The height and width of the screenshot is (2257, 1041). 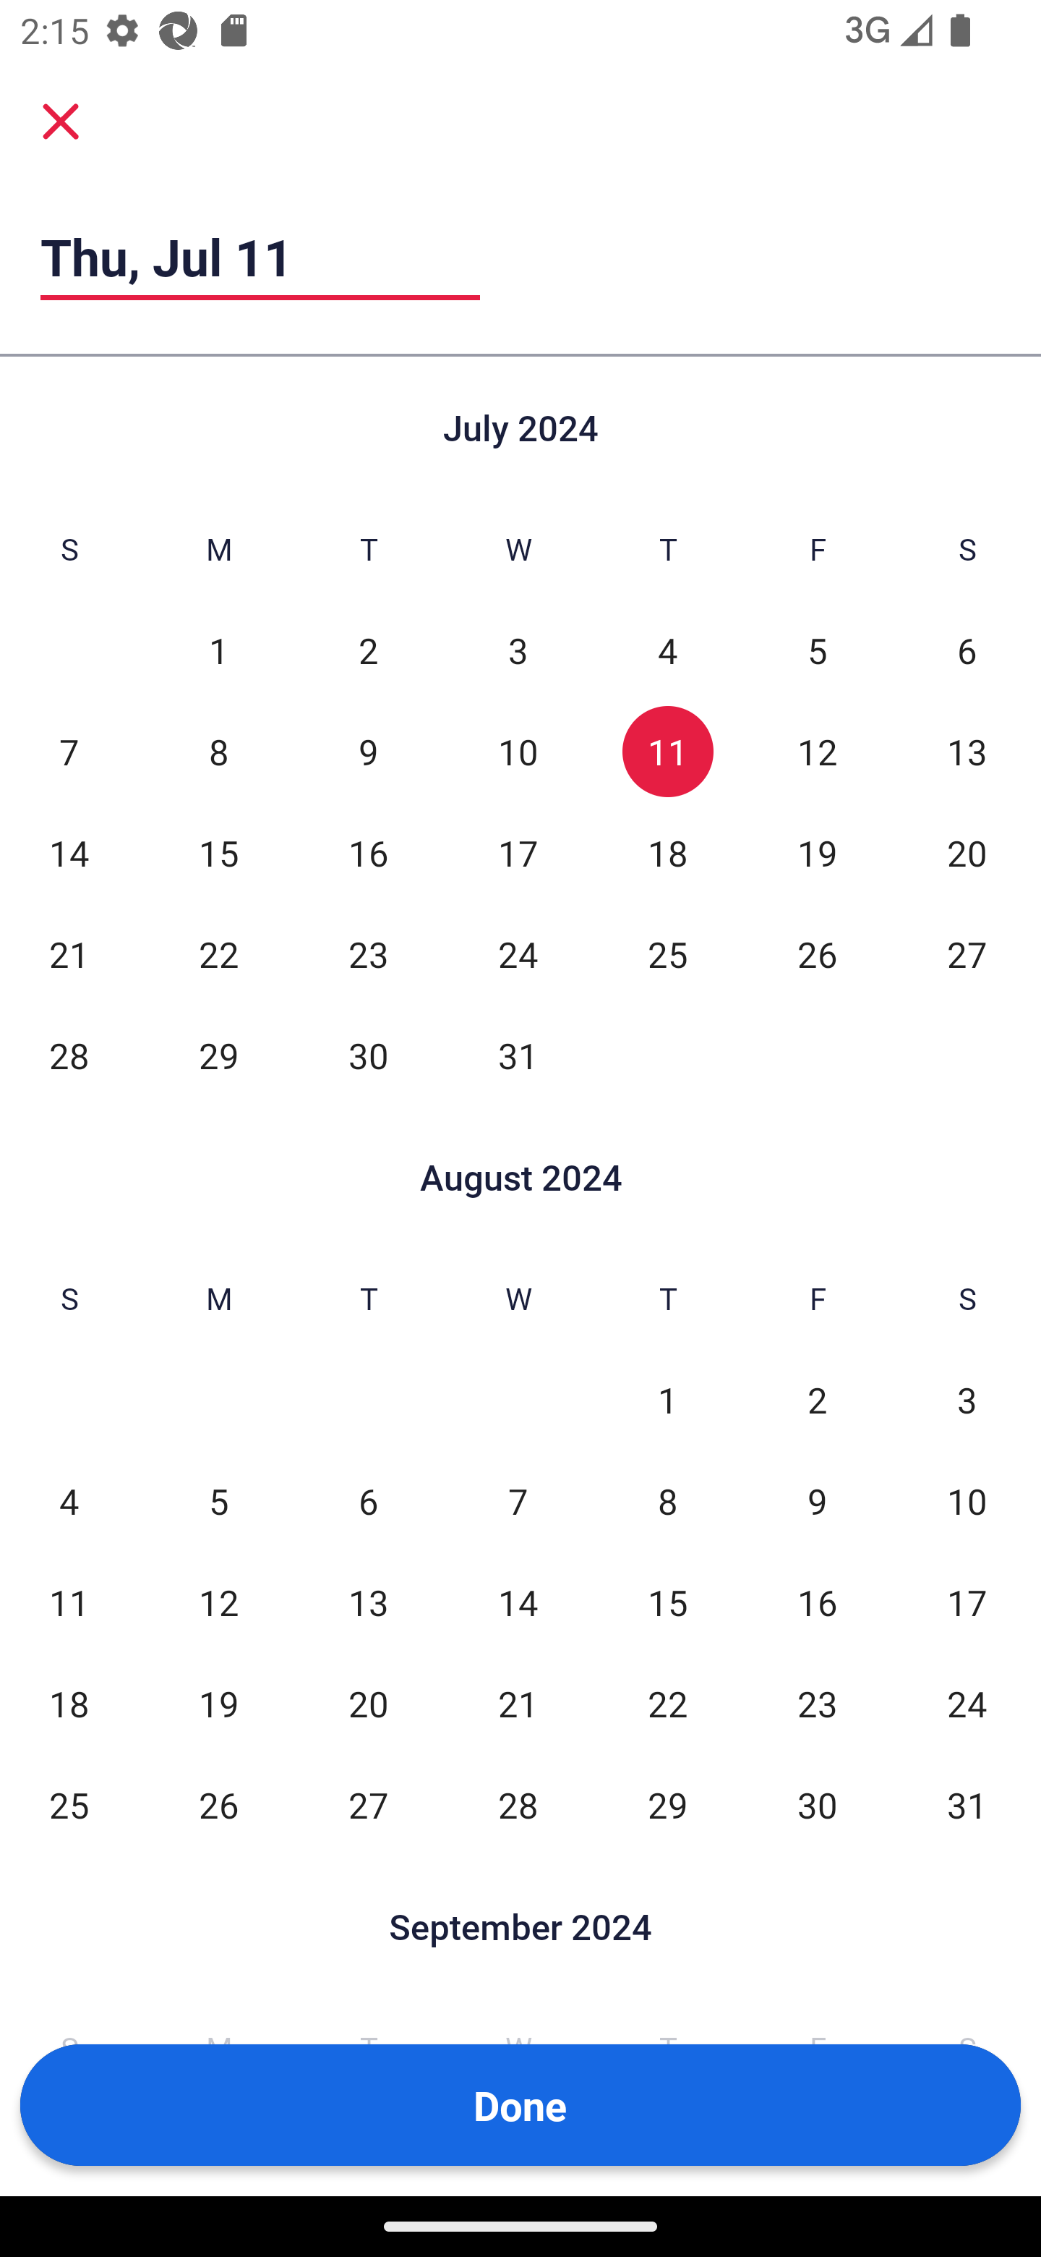 I want to click on 16 Tue, Jul 16, Not Selected, so click(x=369, y=852).